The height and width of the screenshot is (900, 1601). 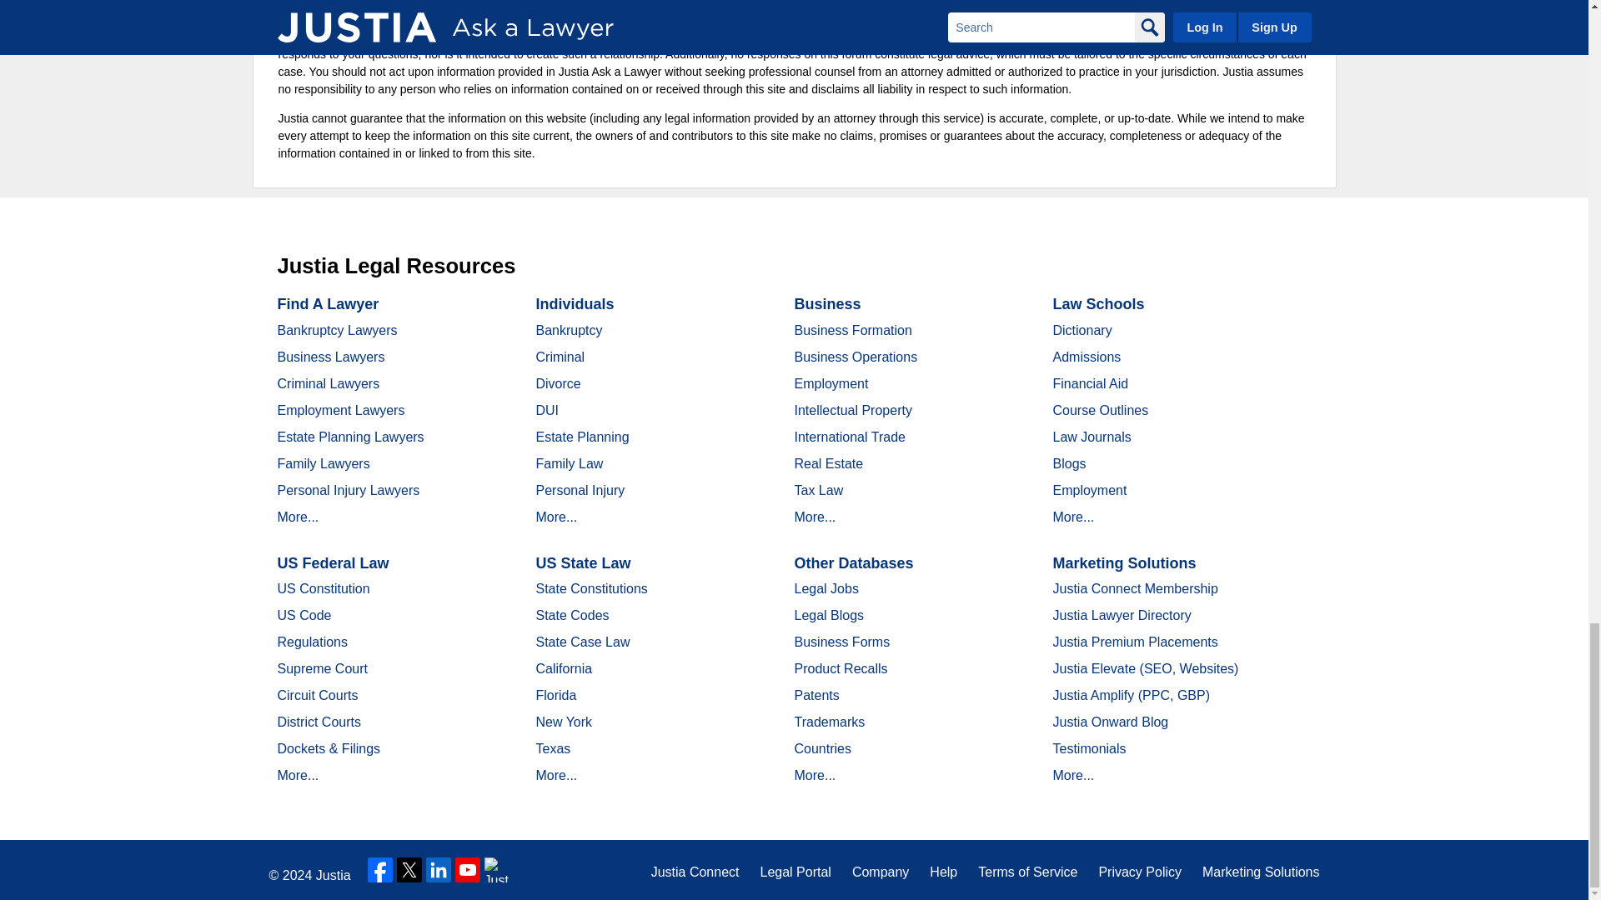 I want to click on LinkedIn, so click(x=439, y=870).